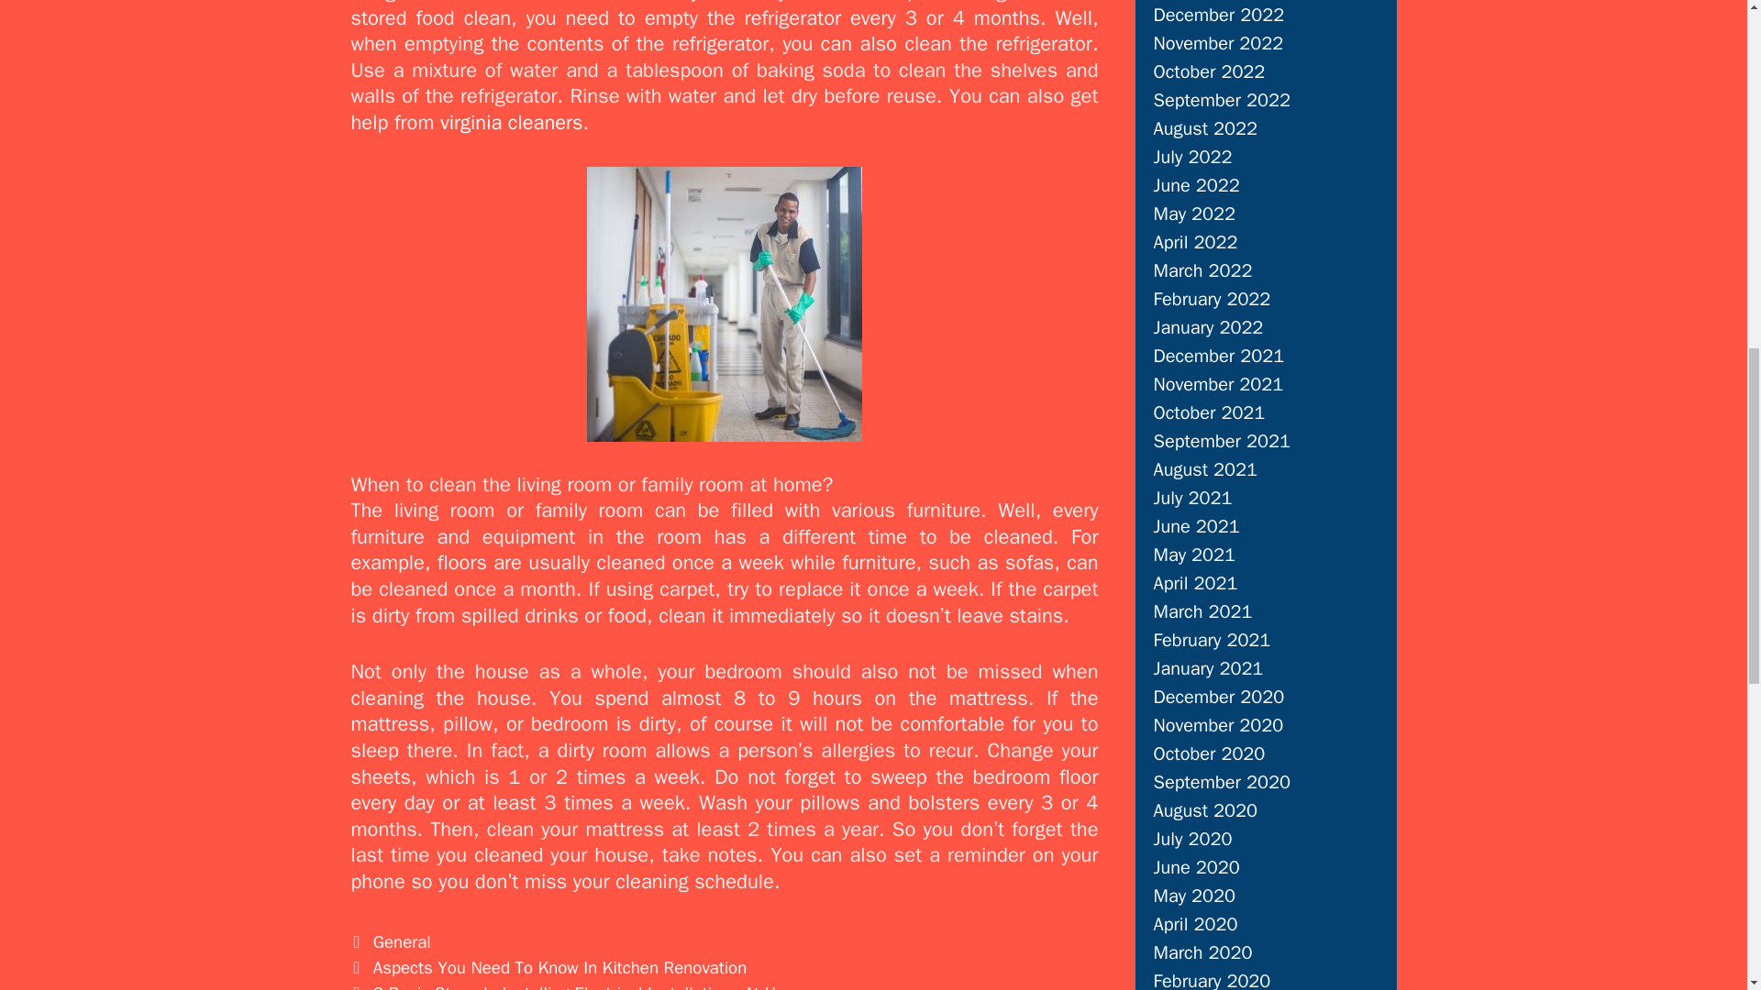 The height and width of the screenshot is (990, 1761). What do you see at coordinates (548, 968) in the screenshot?
I see `Previous` at bounding box center [548, 968].